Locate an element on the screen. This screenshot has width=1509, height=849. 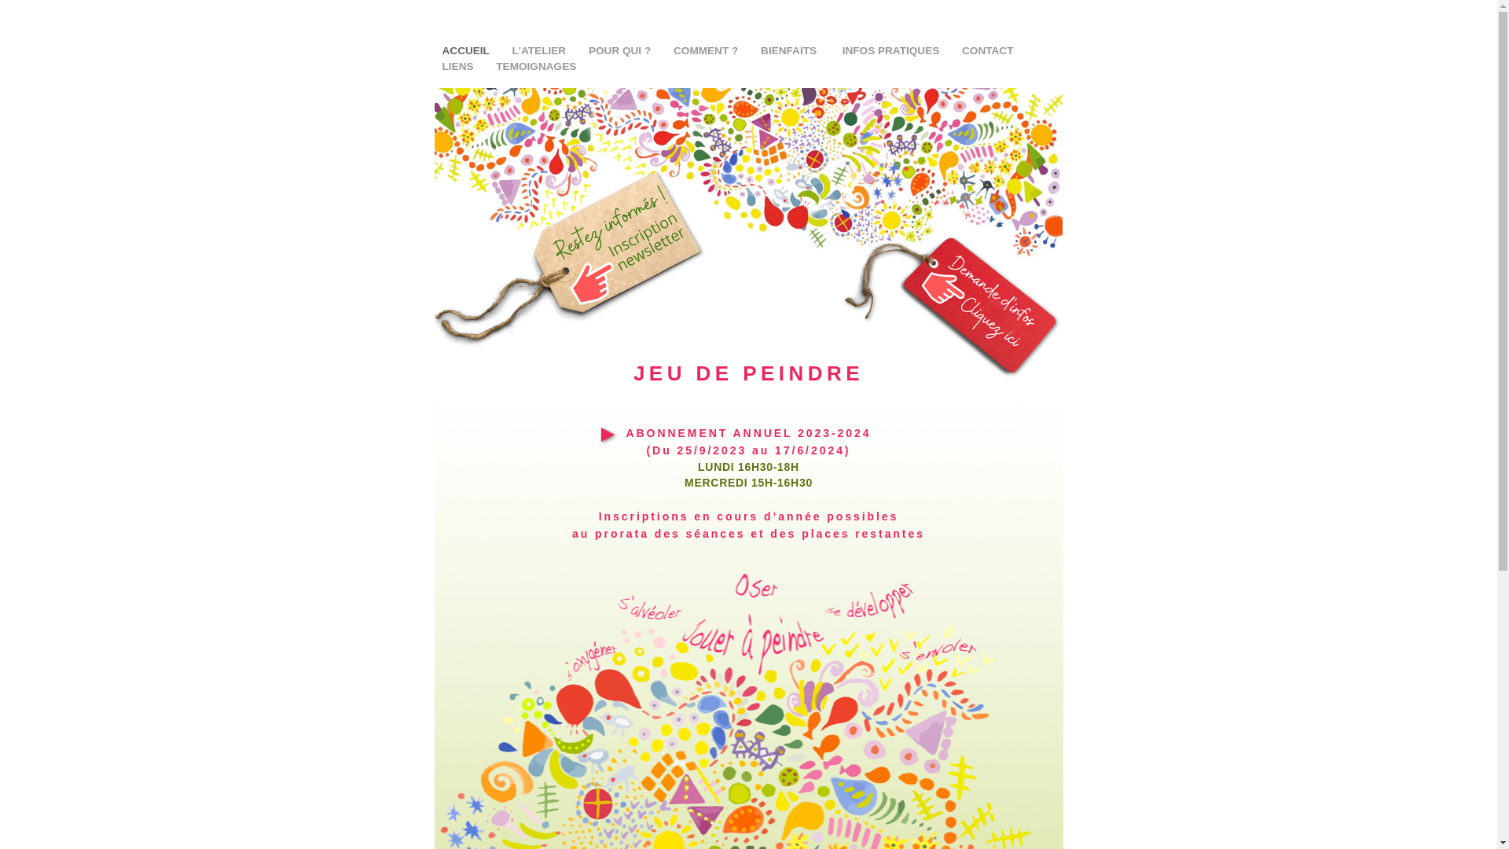
https://forms.gle/japbFjFYWUAguFsb9 is located at coordinates (574, 363).